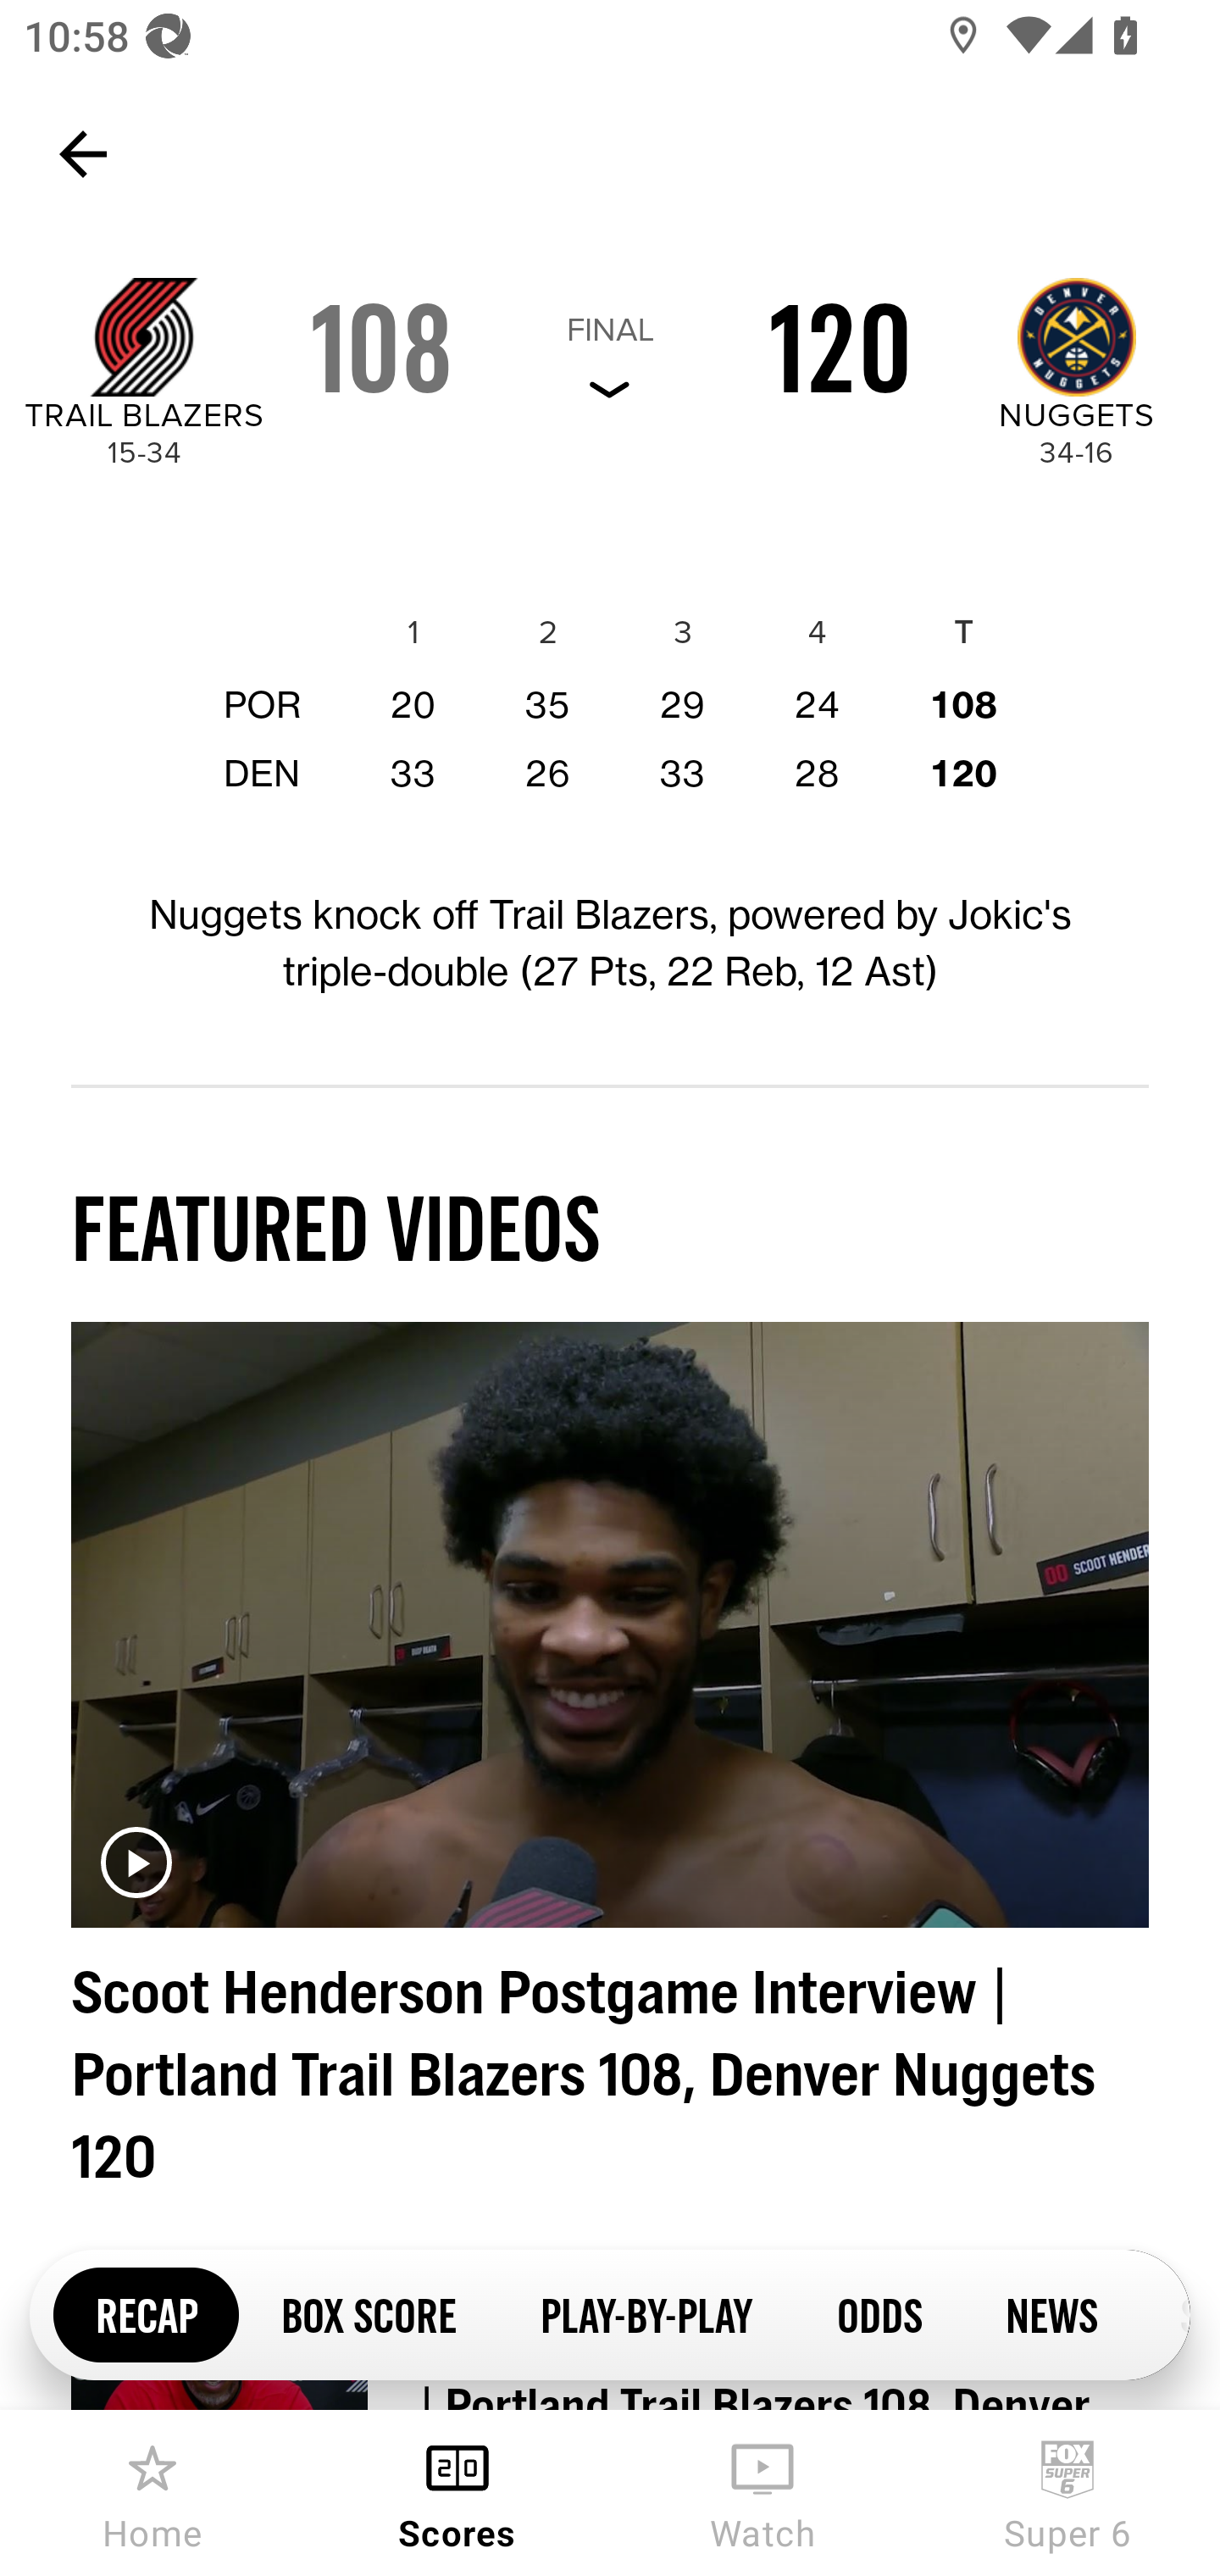 This screenshot has height=2576, width=1220. I want to click on Navigate up, so click(83, 154).